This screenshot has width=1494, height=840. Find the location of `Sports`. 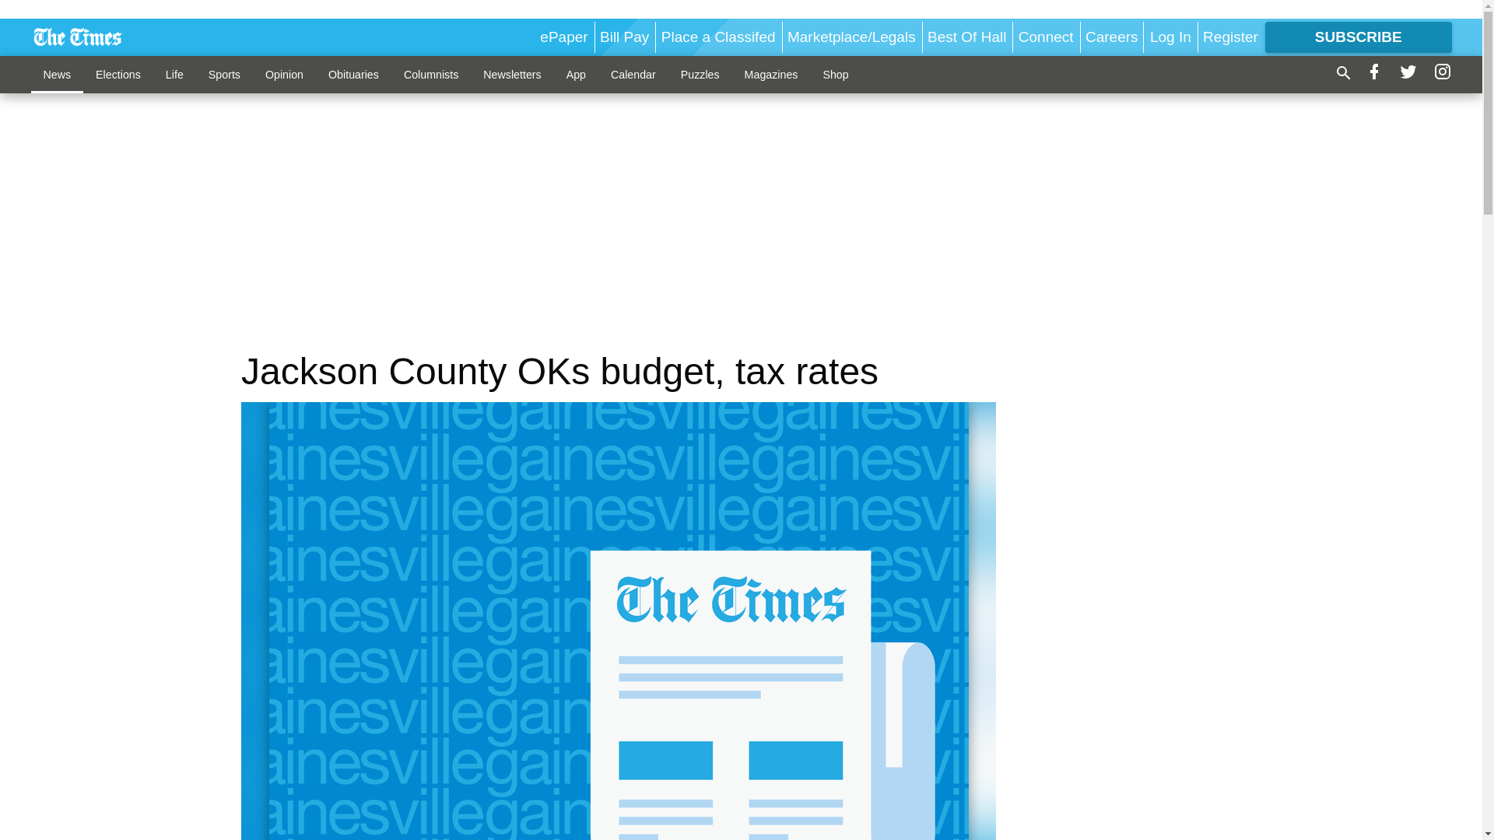

Sports is located at coordinates (224, 74).